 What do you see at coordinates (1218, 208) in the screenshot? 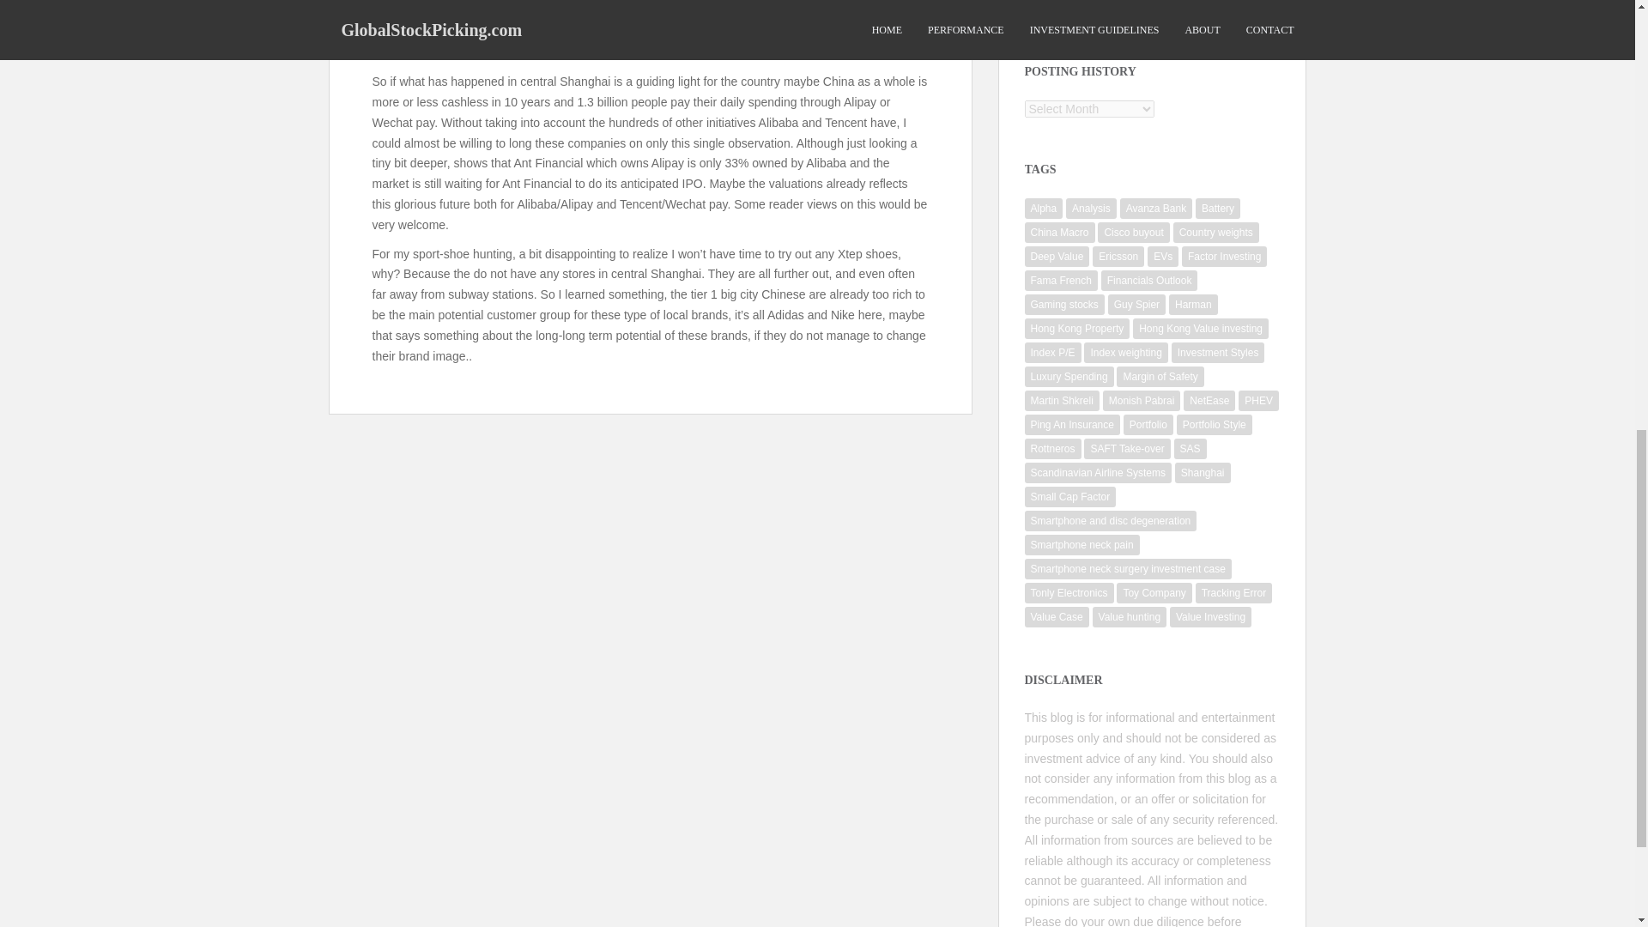
I see `Battery` at bounding box center [1218, 208].